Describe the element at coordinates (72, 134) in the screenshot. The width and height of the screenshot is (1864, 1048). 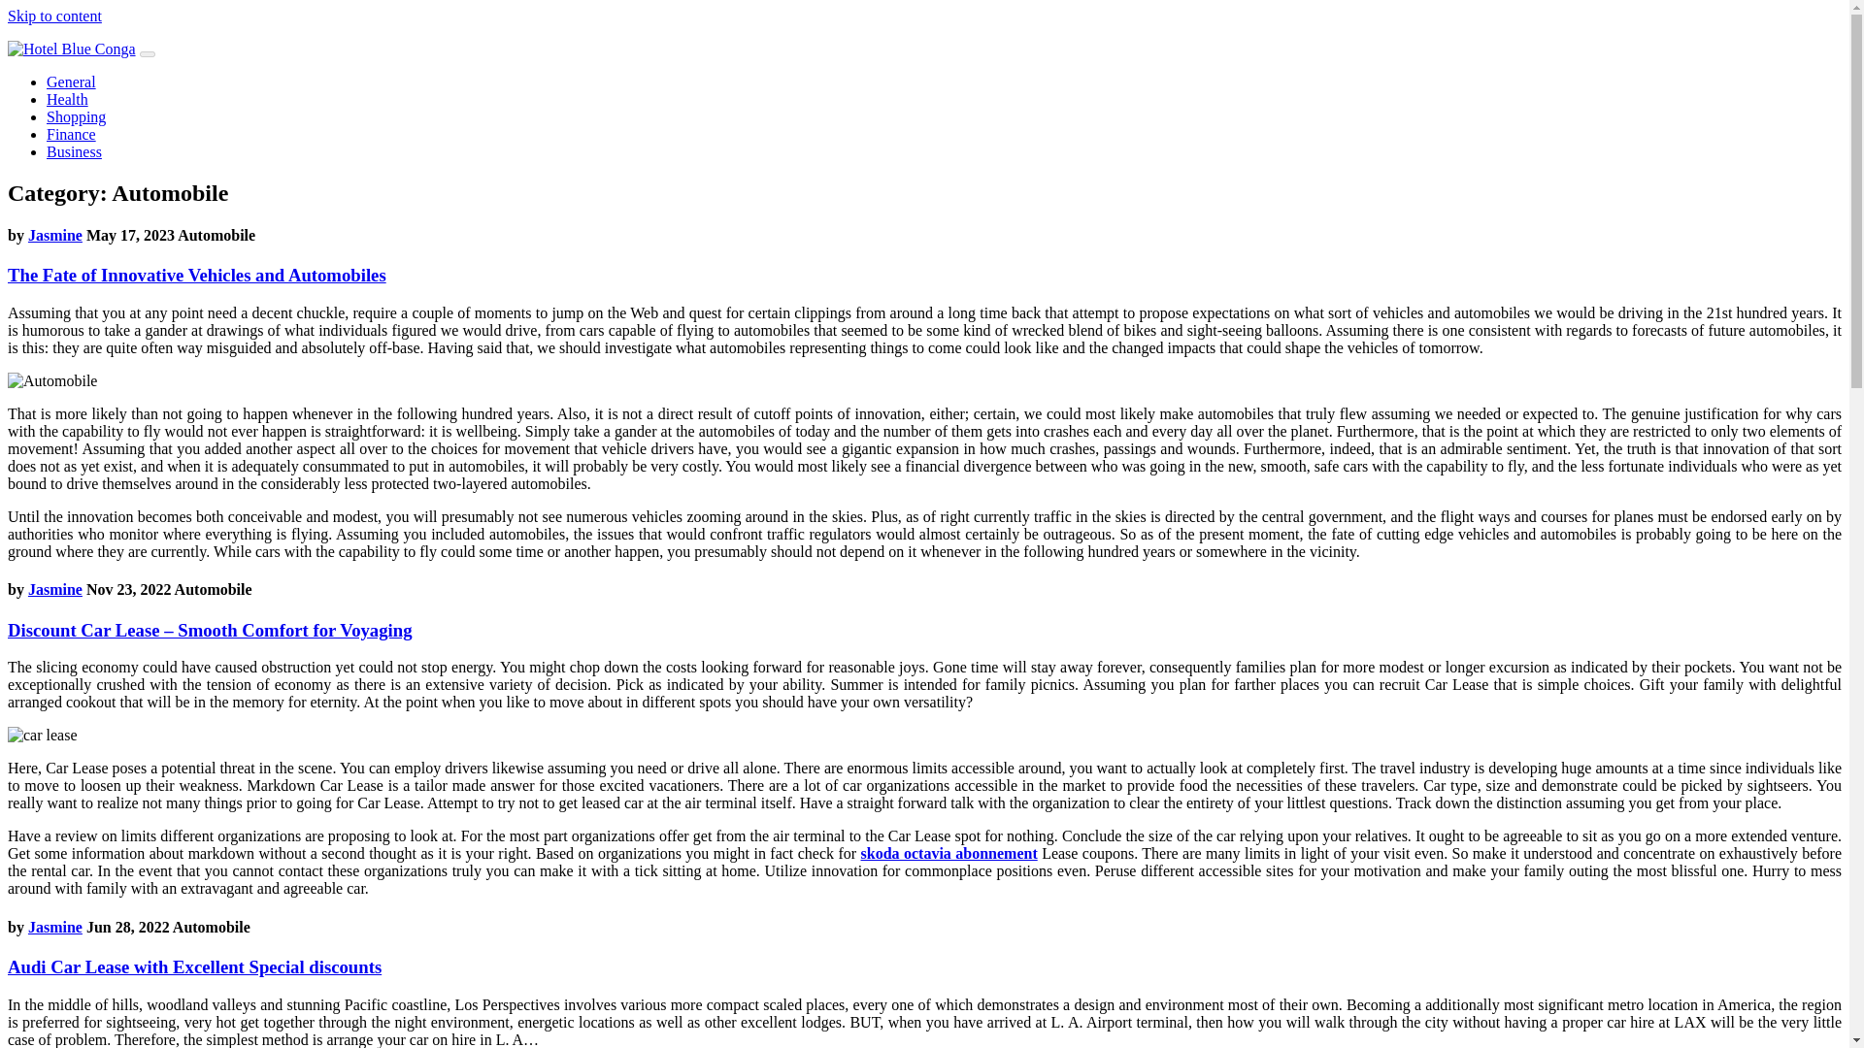
I see `Finance` at that location.